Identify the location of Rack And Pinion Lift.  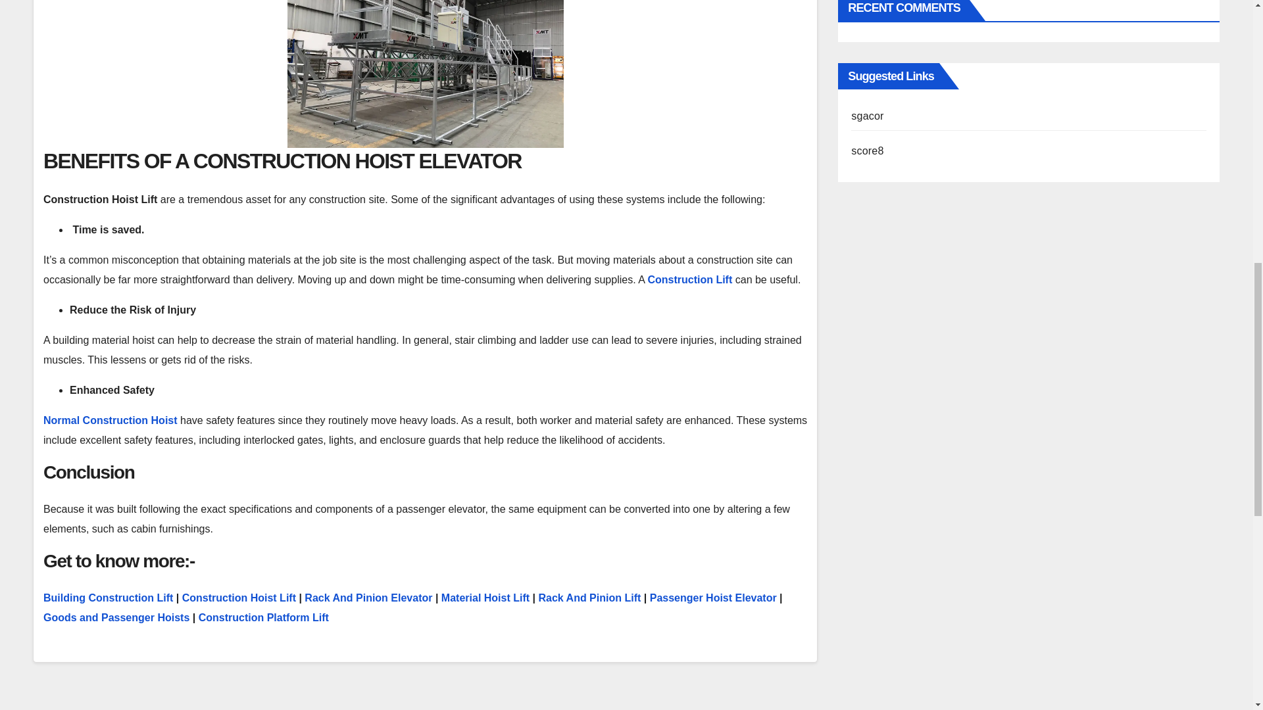
(589, 598).